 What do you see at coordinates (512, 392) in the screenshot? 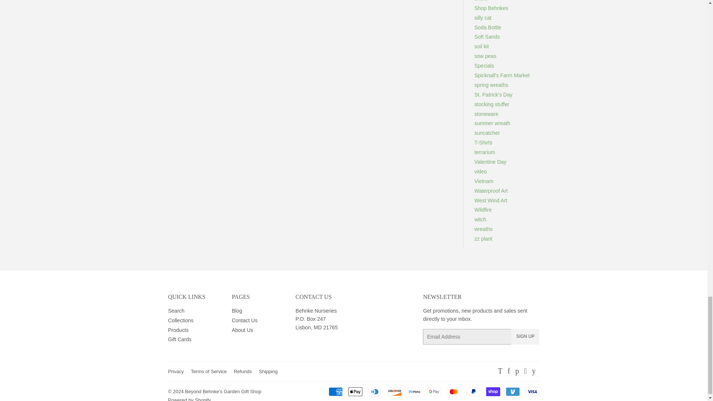
I see `Venmo` at bounding box center [512, 392].